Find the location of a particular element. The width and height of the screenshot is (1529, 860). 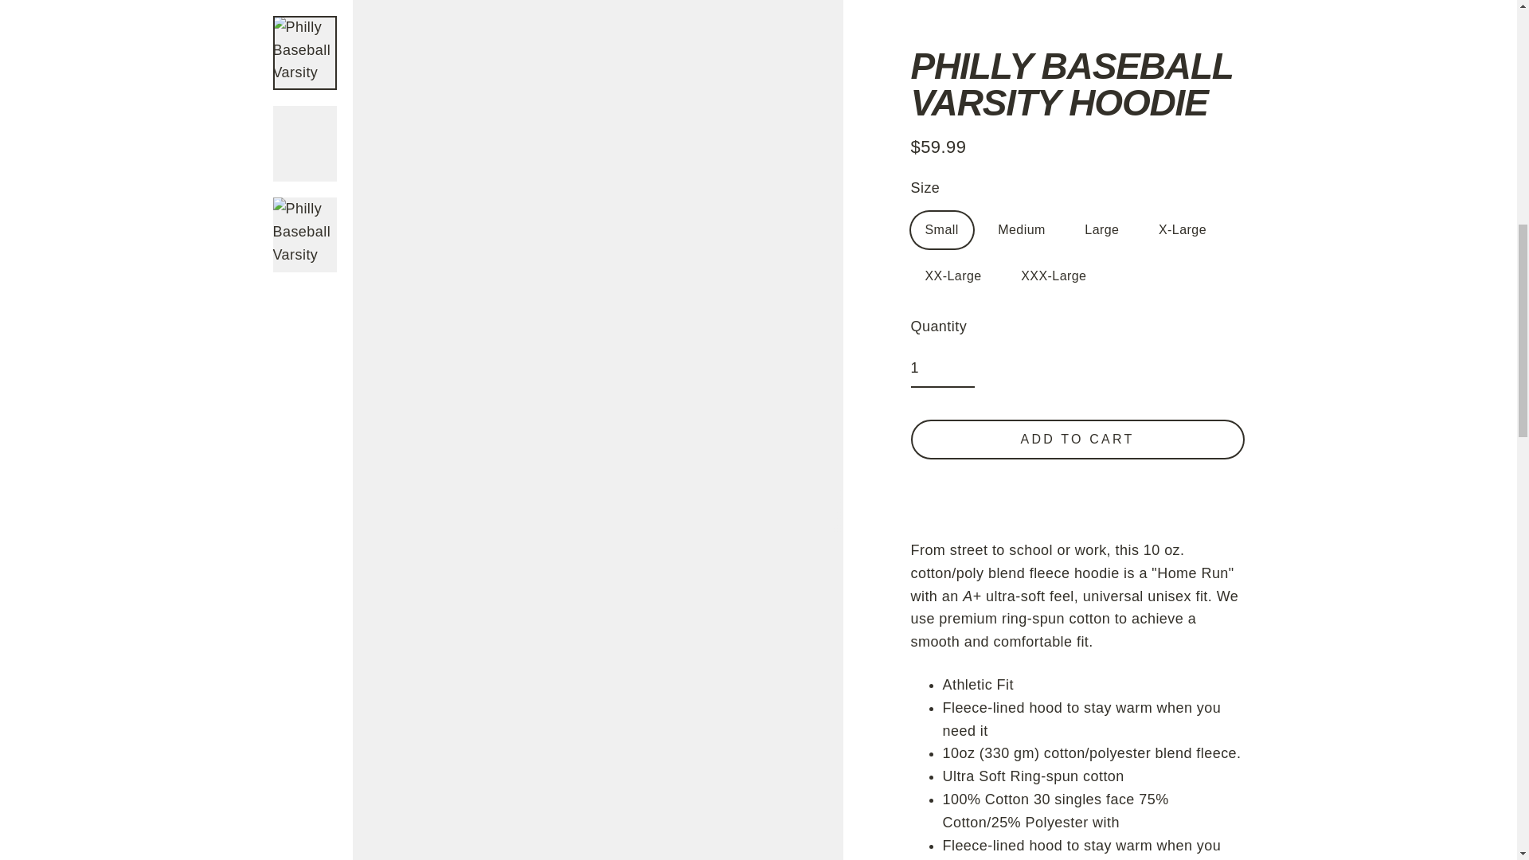

Share on Facebook is located at coordinates (997, 435).